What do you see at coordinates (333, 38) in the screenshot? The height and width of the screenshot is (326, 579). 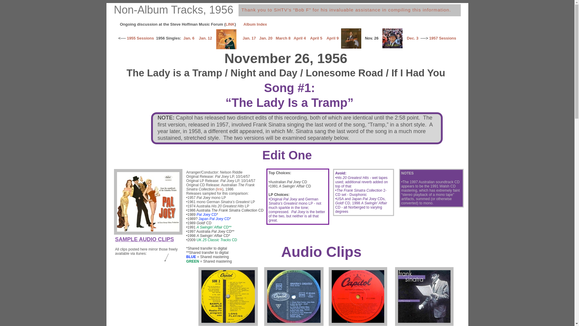 I see `April 9` at bounding box center [333, 38].